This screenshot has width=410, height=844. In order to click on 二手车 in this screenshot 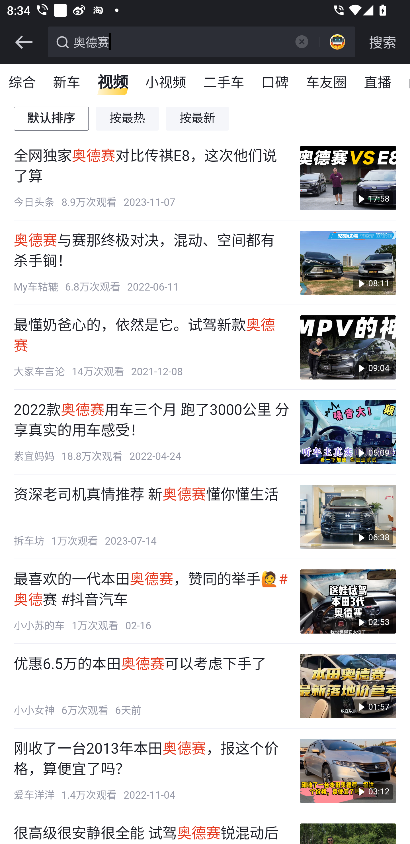, I will do `click(224, 83)`.